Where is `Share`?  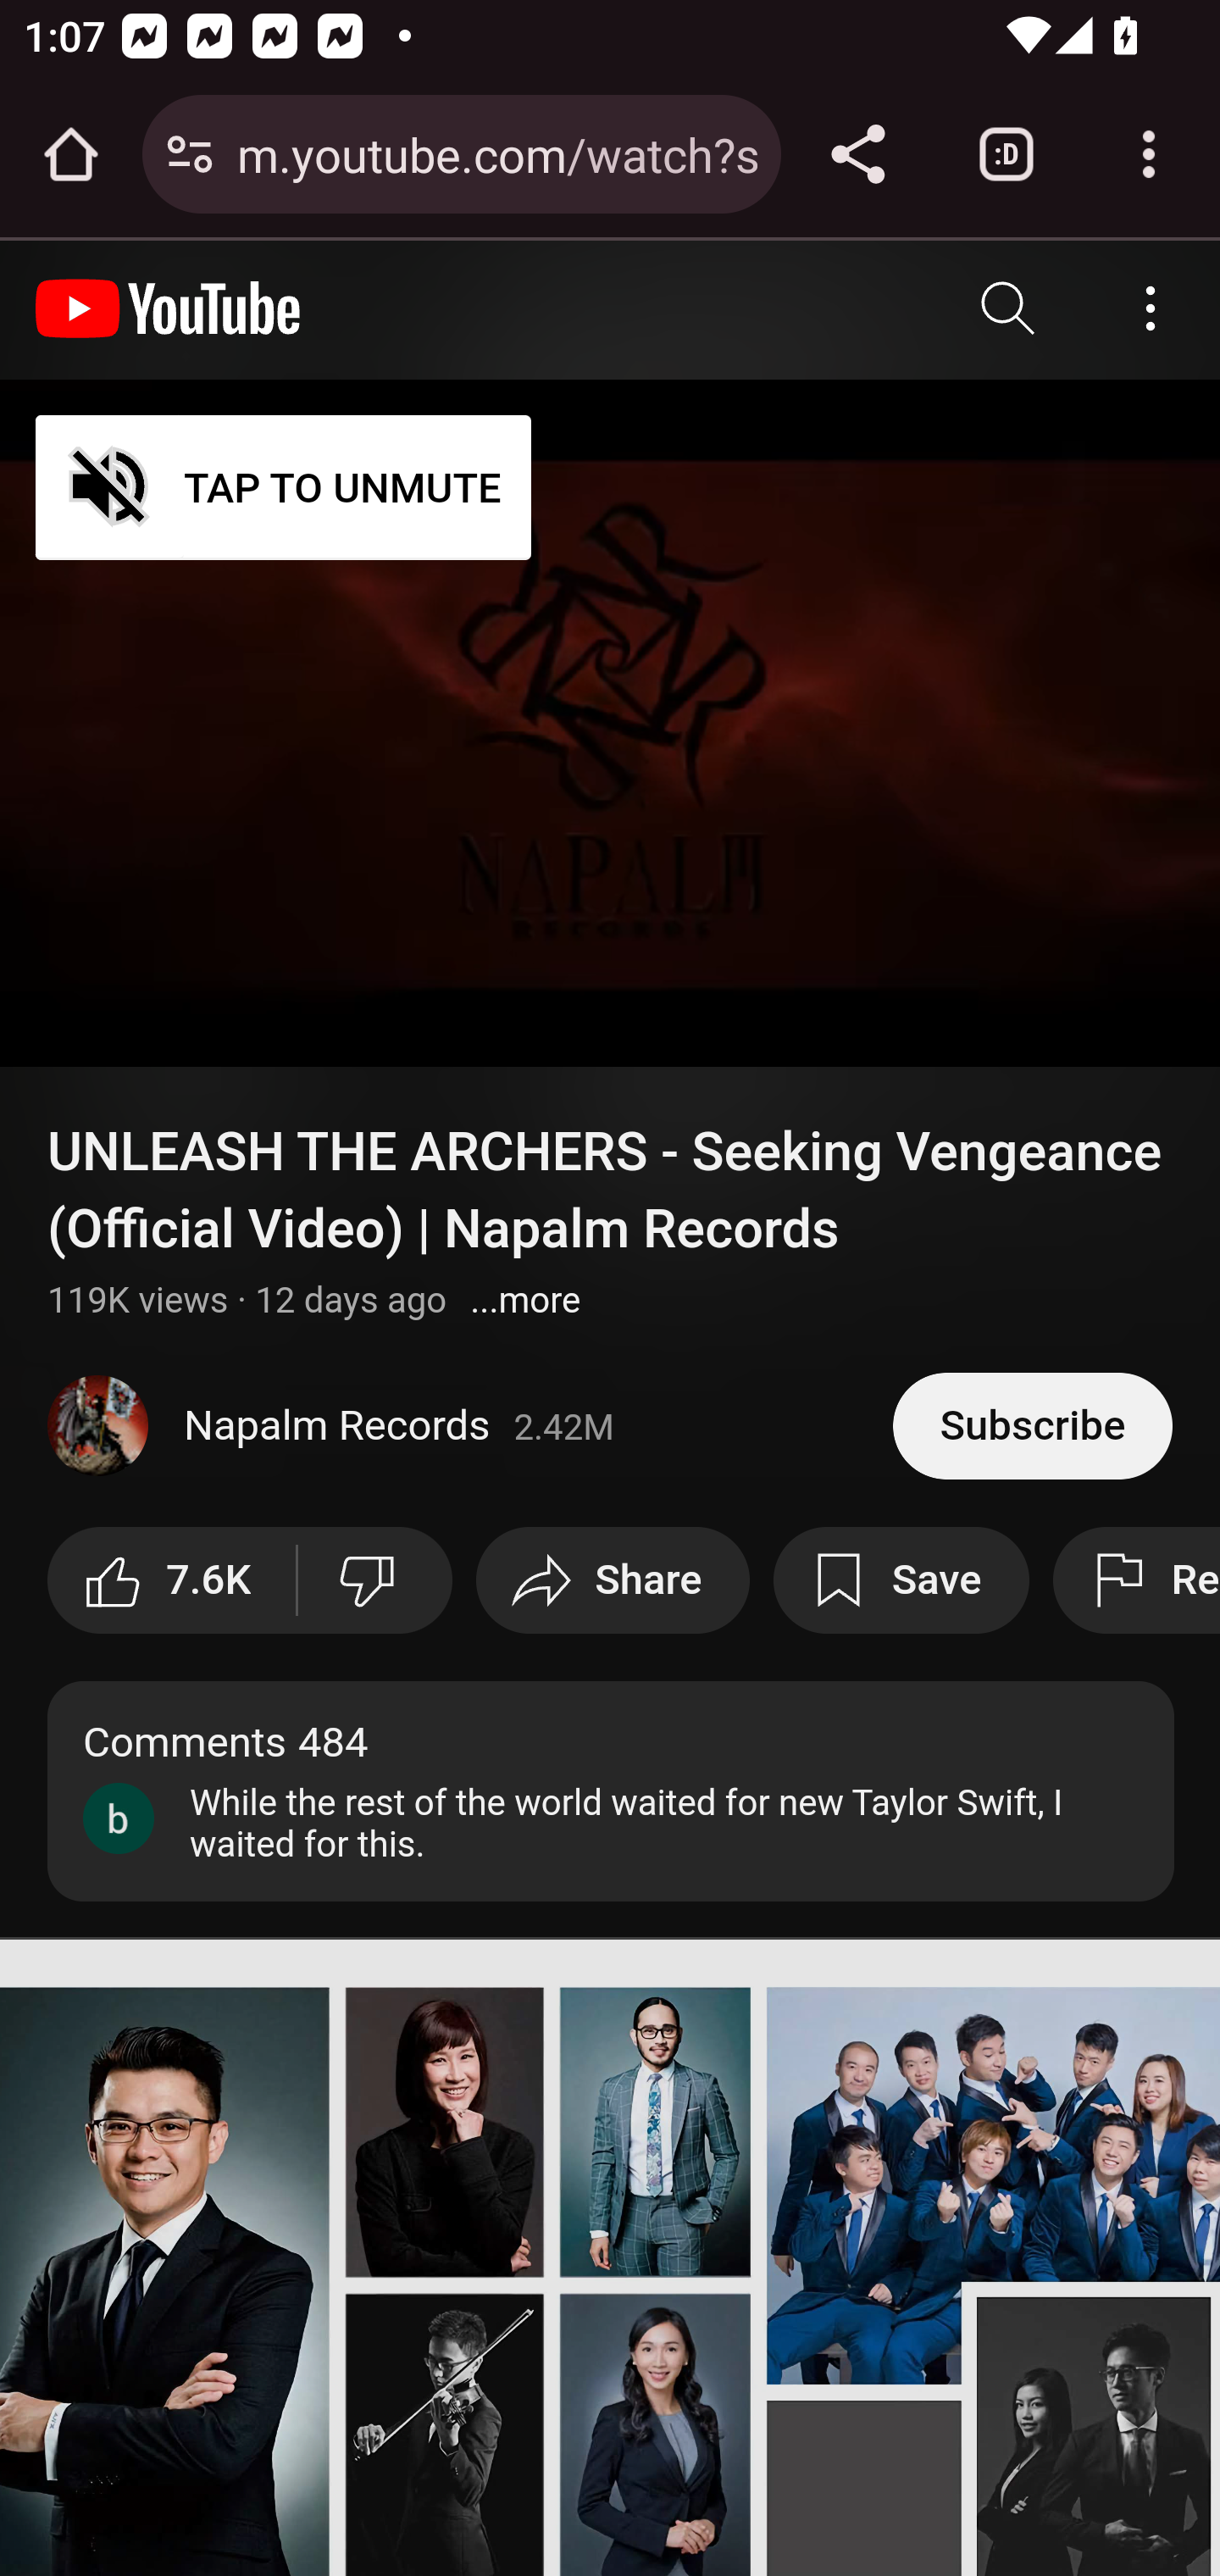
Share is located at coordinates (857, 154).